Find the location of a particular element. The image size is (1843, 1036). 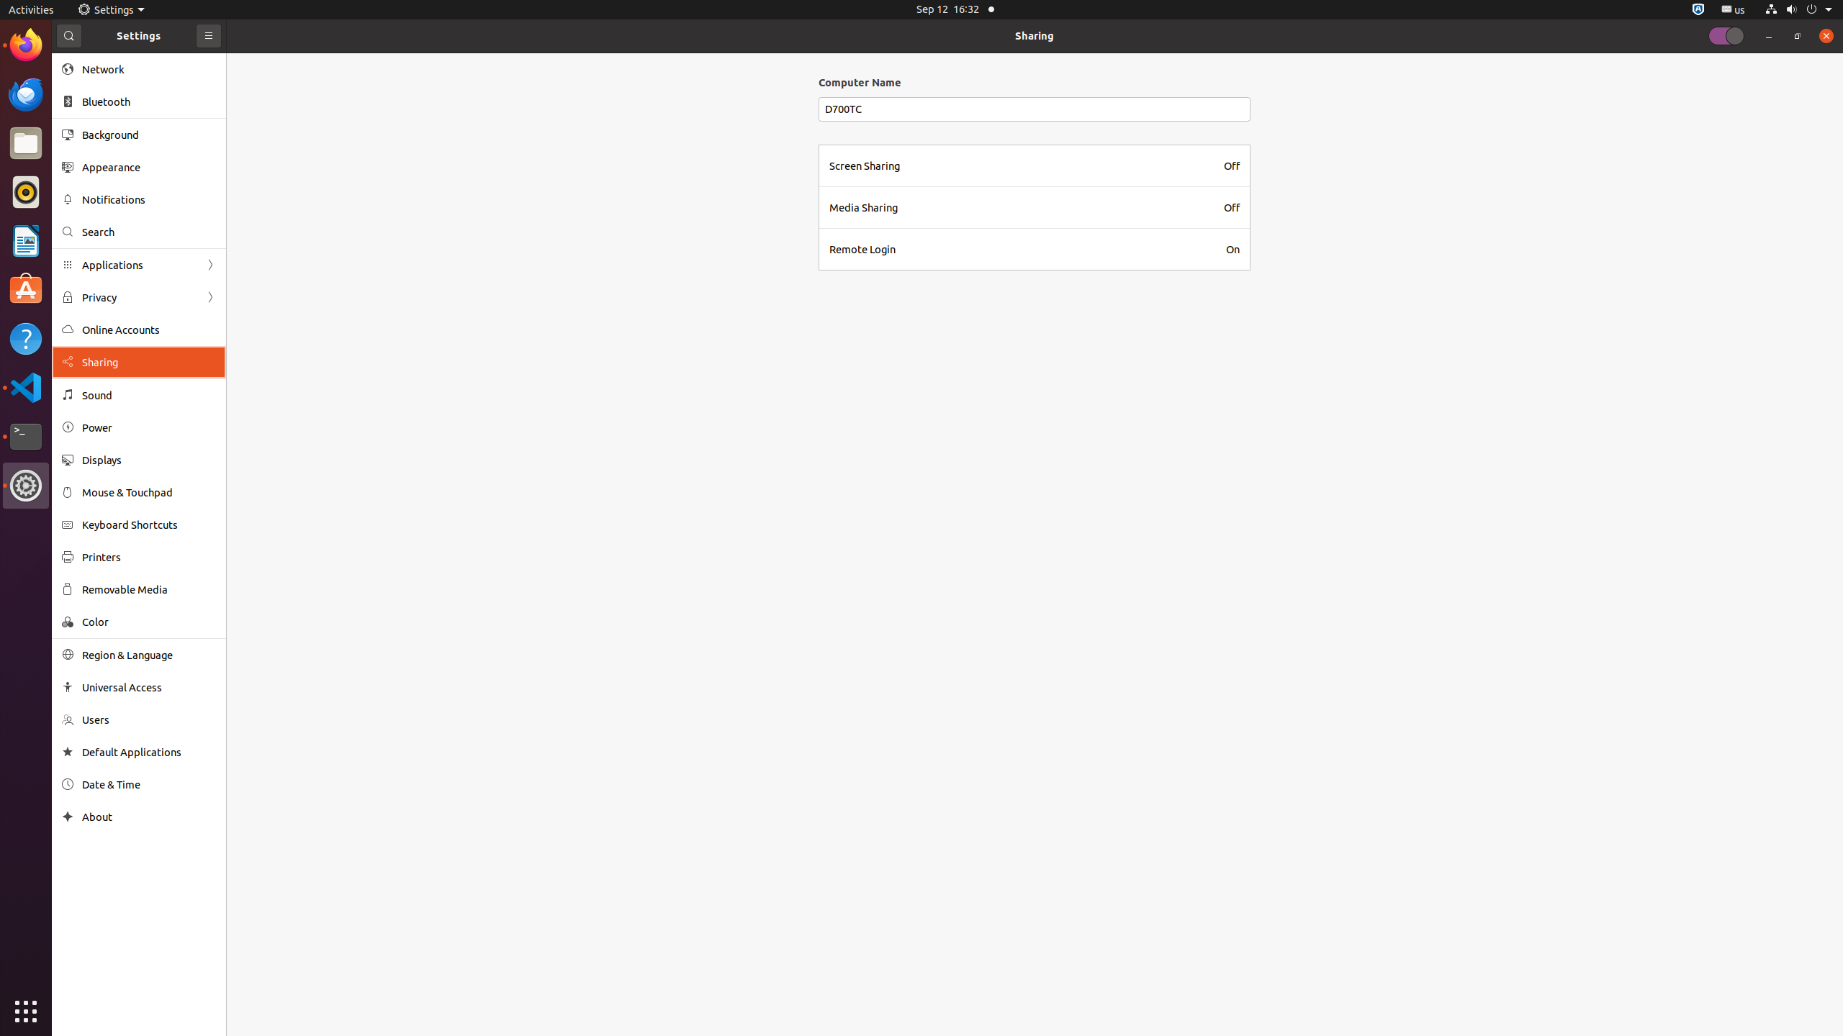

Date & Time is located at coordinates (149, 784).